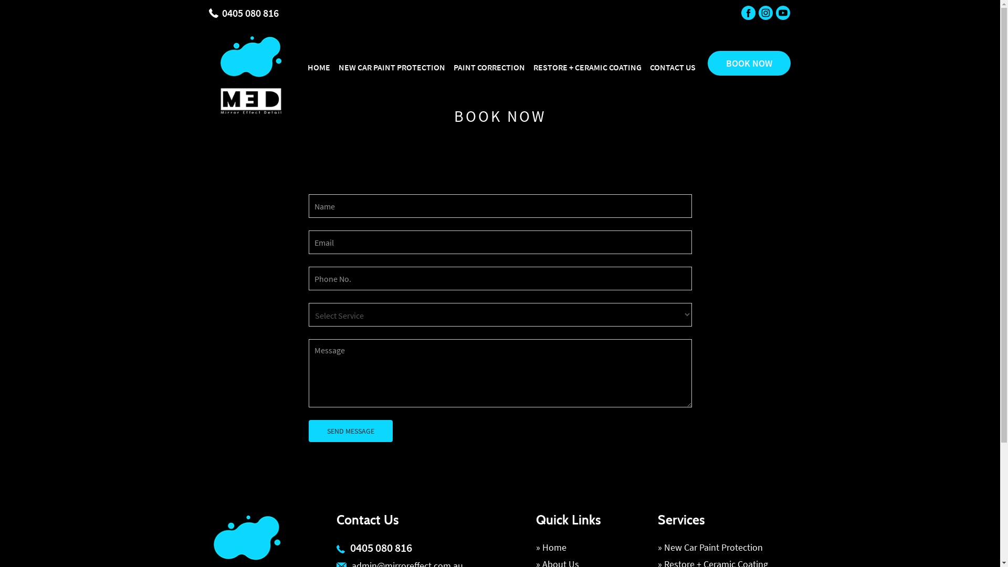 This screenshot has height=567, width=1008. Describe the element at coordinates (587, 67) in the screenshot. I see `RESTORE + CERAMIC COATING` at that location.